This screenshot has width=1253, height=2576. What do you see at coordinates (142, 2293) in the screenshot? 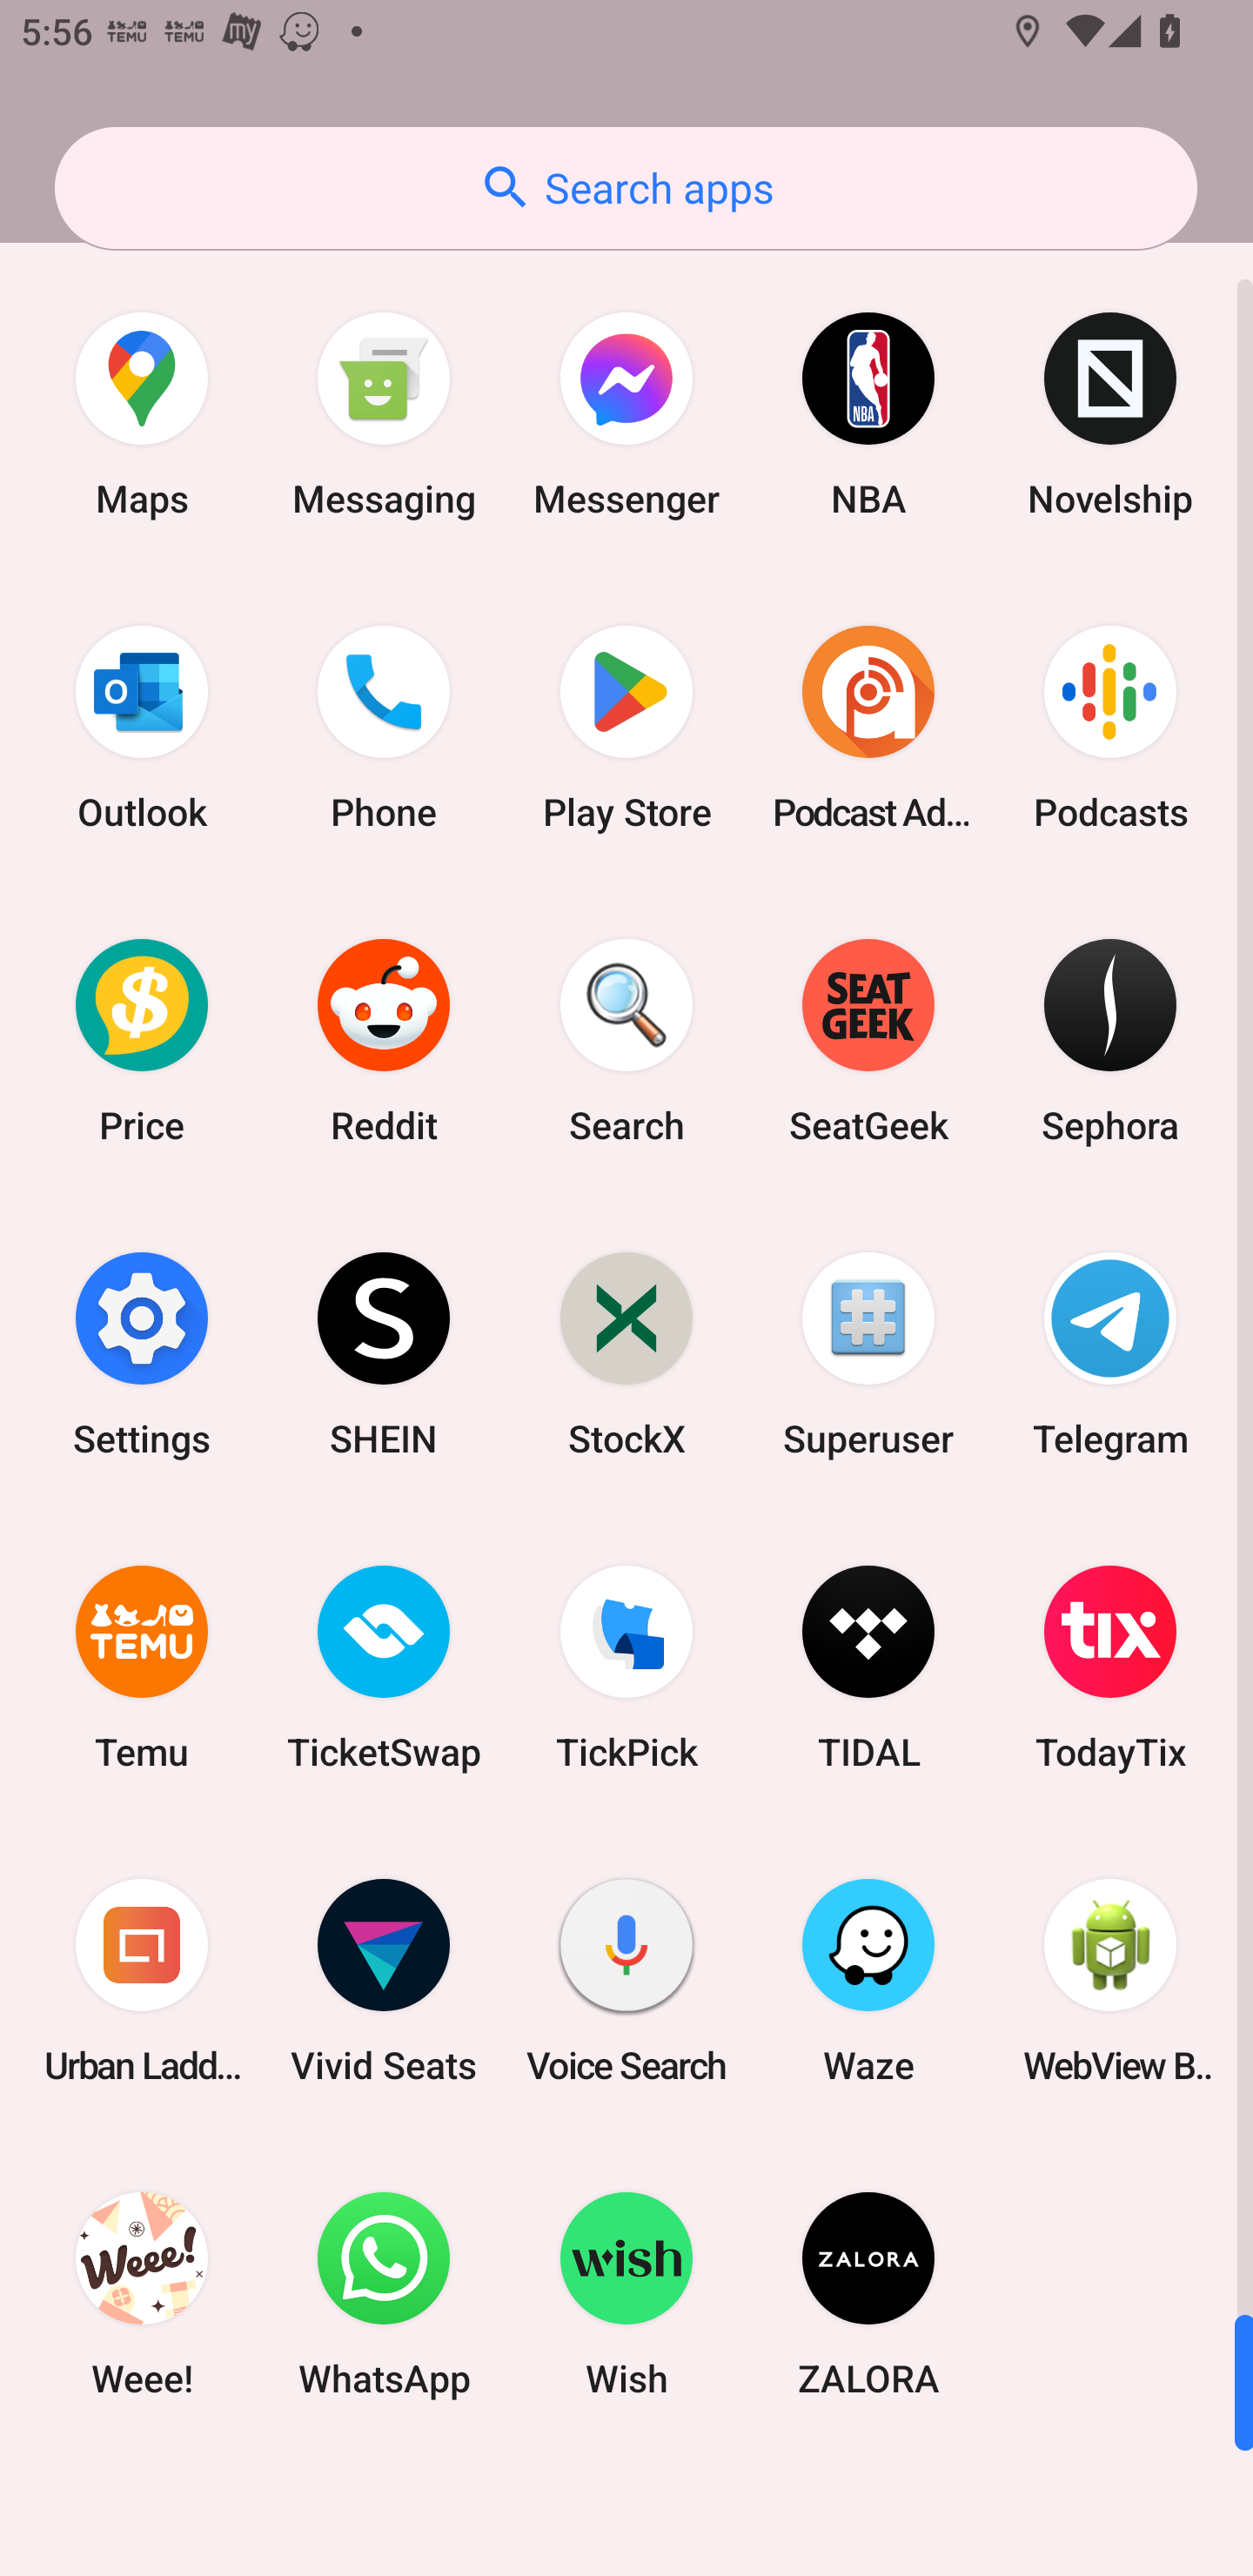
I see `Weee!` at bounding box center [142, 2293].